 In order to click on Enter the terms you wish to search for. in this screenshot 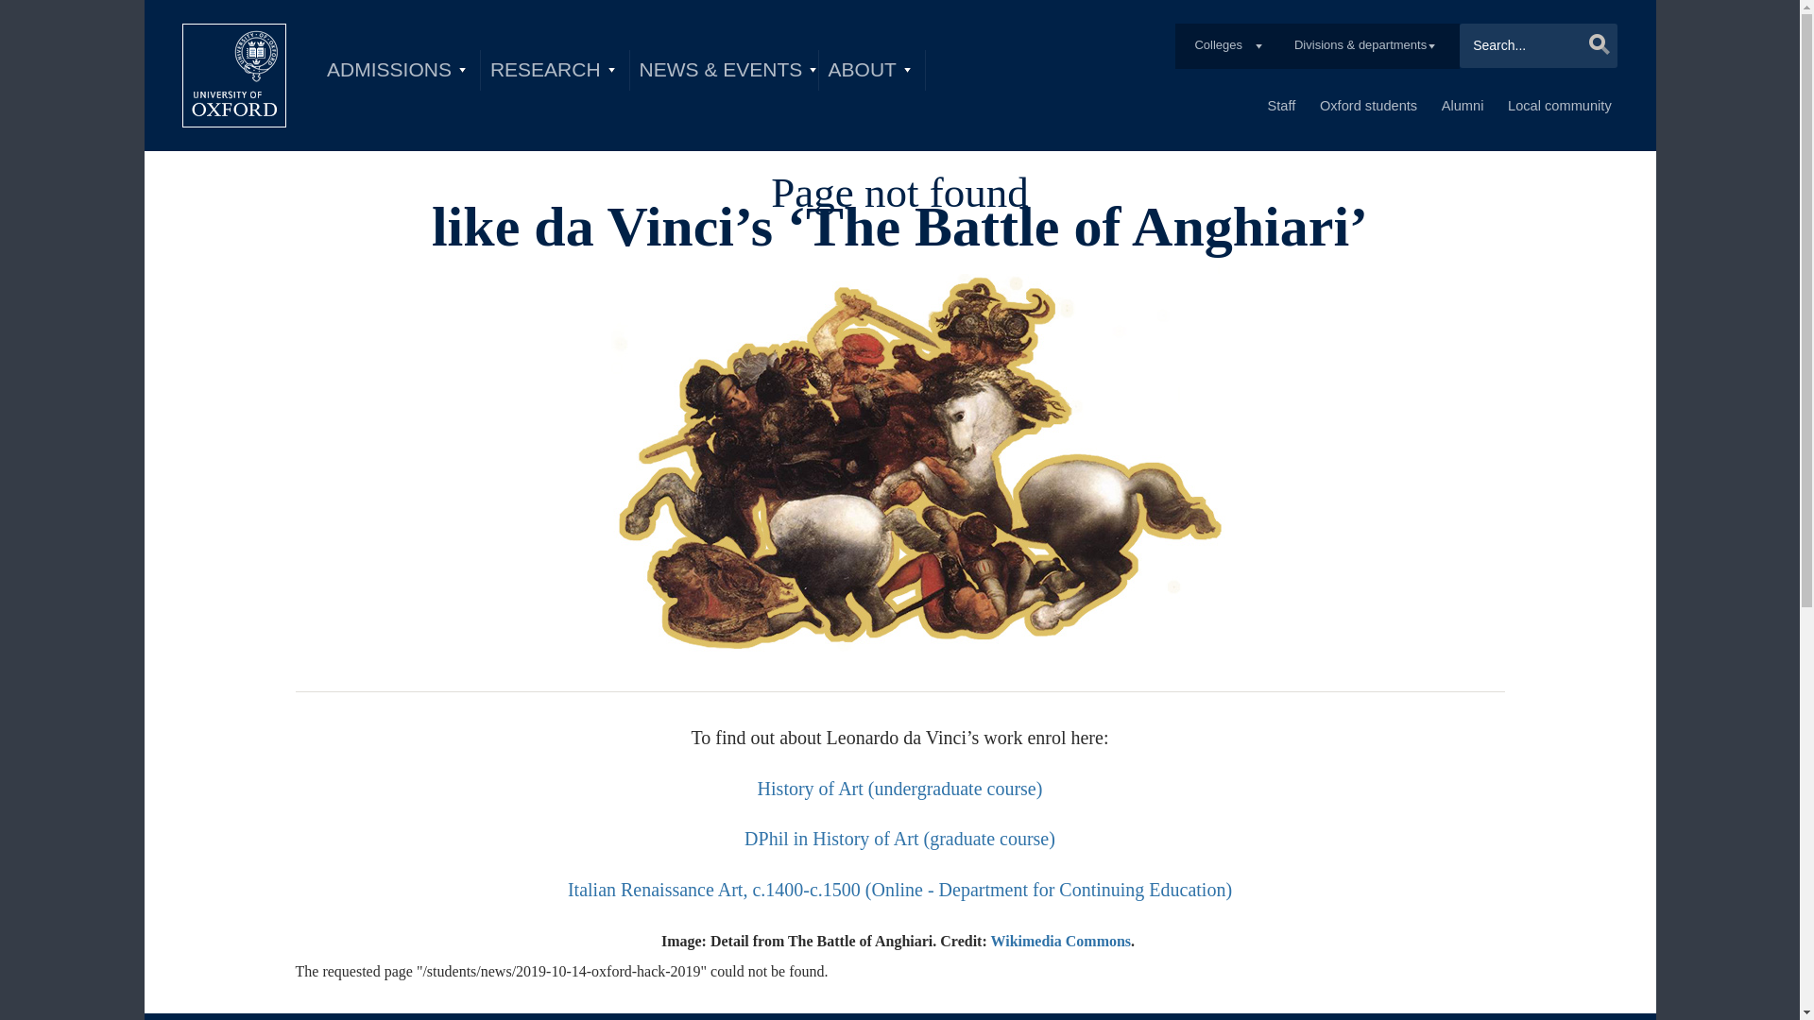, I will do `click(1538, 45)`.